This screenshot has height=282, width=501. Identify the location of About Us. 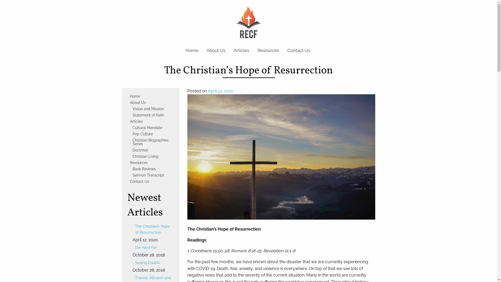
(151, 103).